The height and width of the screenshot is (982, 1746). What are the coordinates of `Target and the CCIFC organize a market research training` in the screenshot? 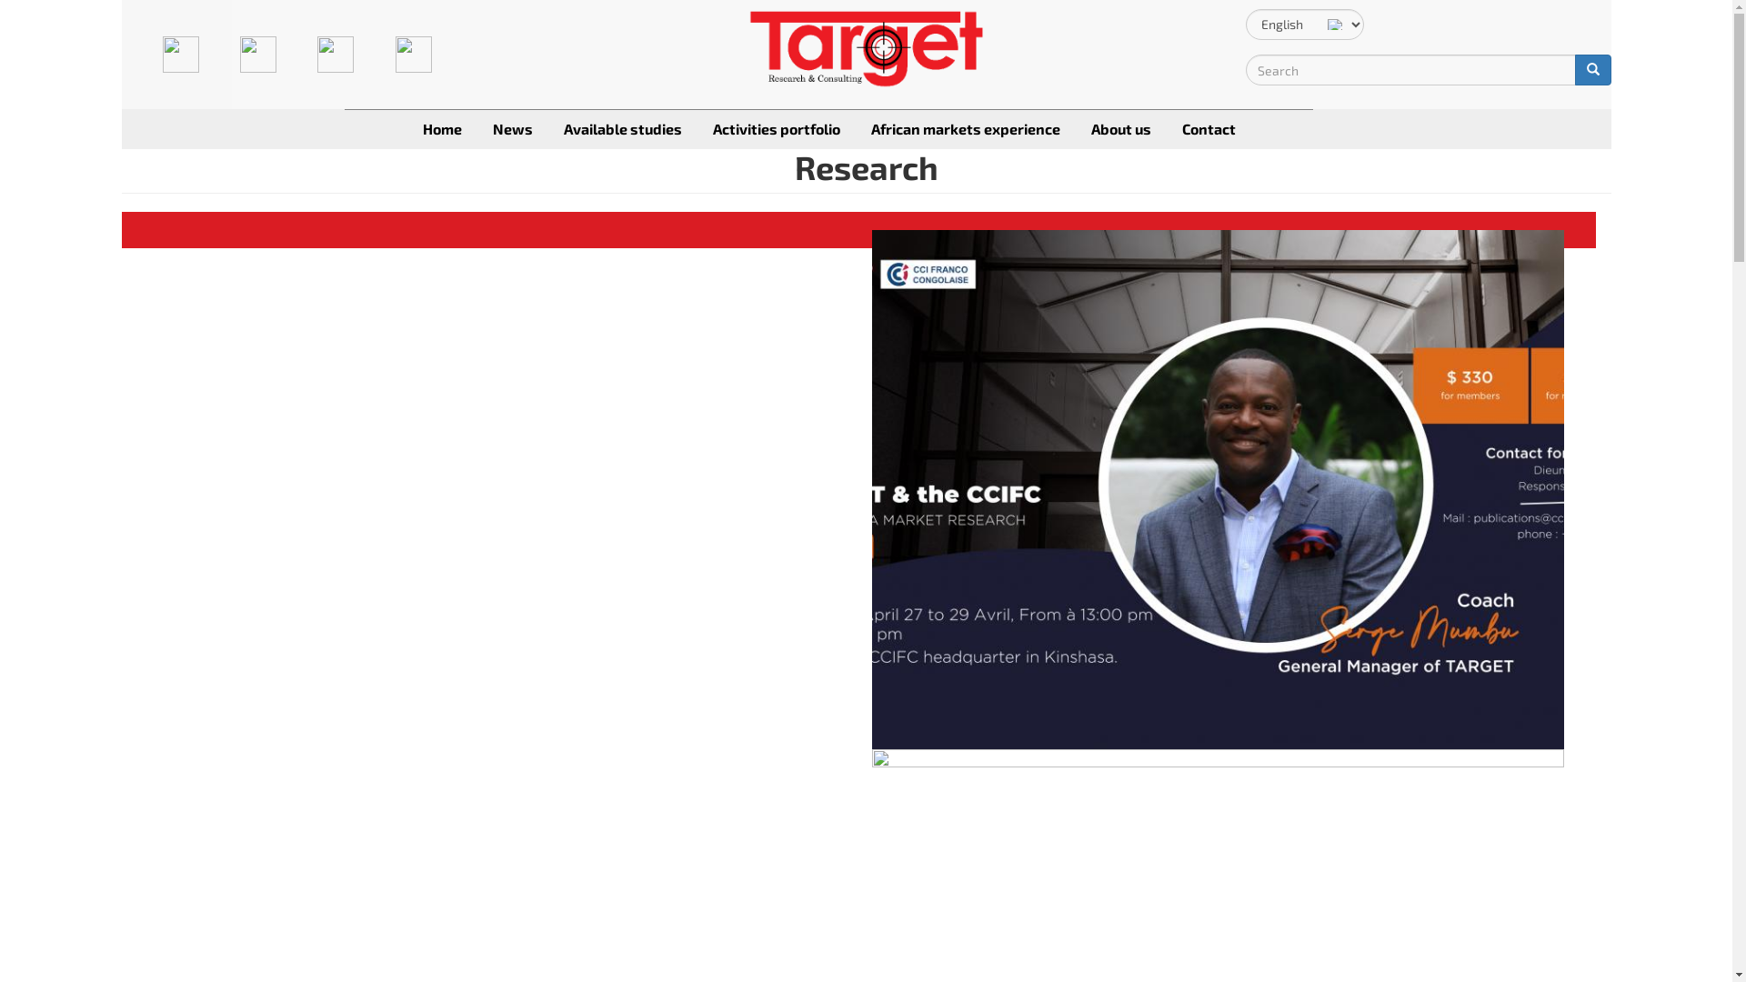 It's located at (499, 857).